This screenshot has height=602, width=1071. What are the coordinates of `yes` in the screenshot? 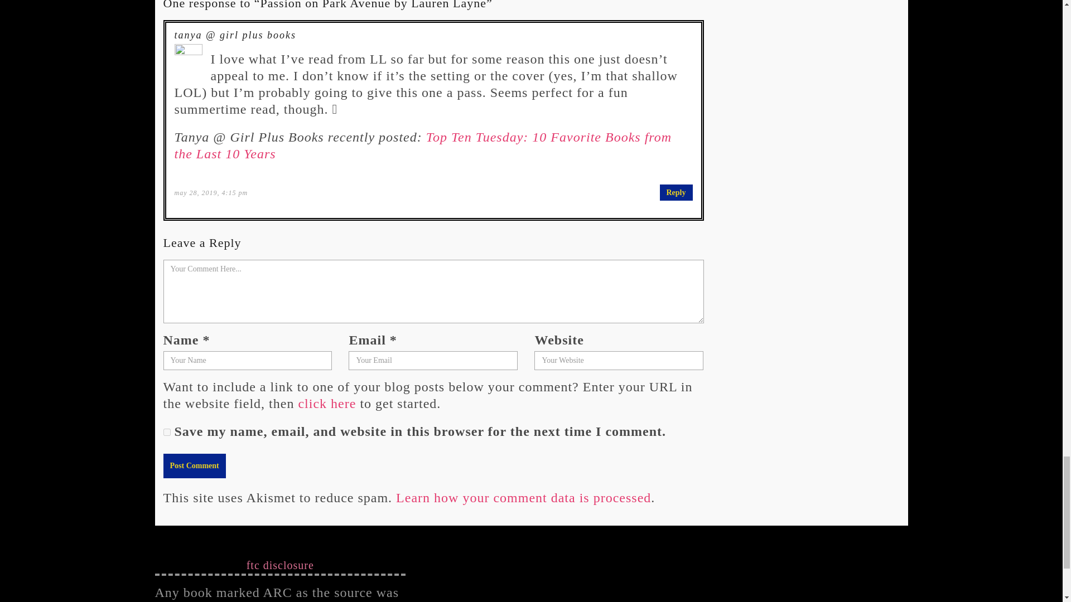 It's located at (166, 431).